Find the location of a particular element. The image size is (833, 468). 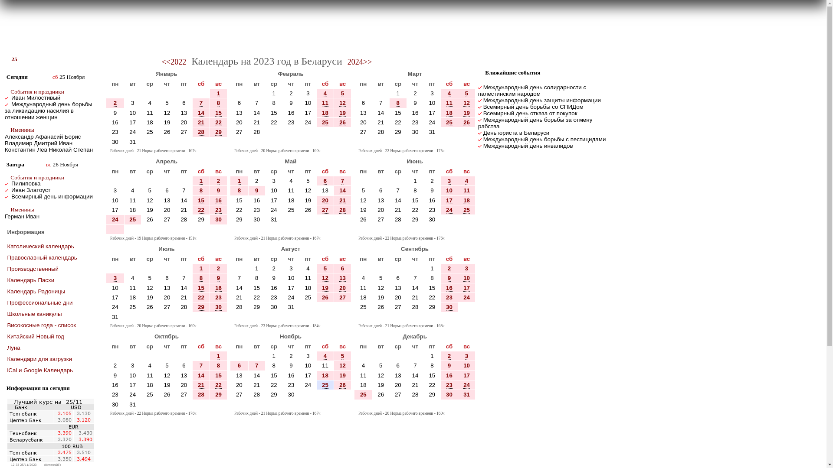

1 is located at coordinates (432, 356).